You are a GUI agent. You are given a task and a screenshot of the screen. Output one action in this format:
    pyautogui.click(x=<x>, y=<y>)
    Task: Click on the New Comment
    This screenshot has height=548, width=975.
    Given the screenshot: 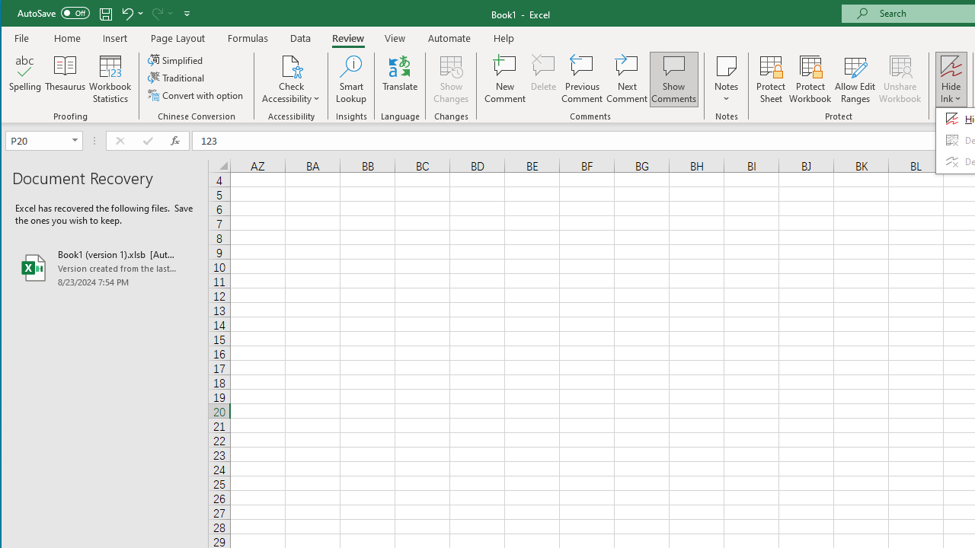 What is the action you would take?
    pyautogui.click(x=504, y=79)
    